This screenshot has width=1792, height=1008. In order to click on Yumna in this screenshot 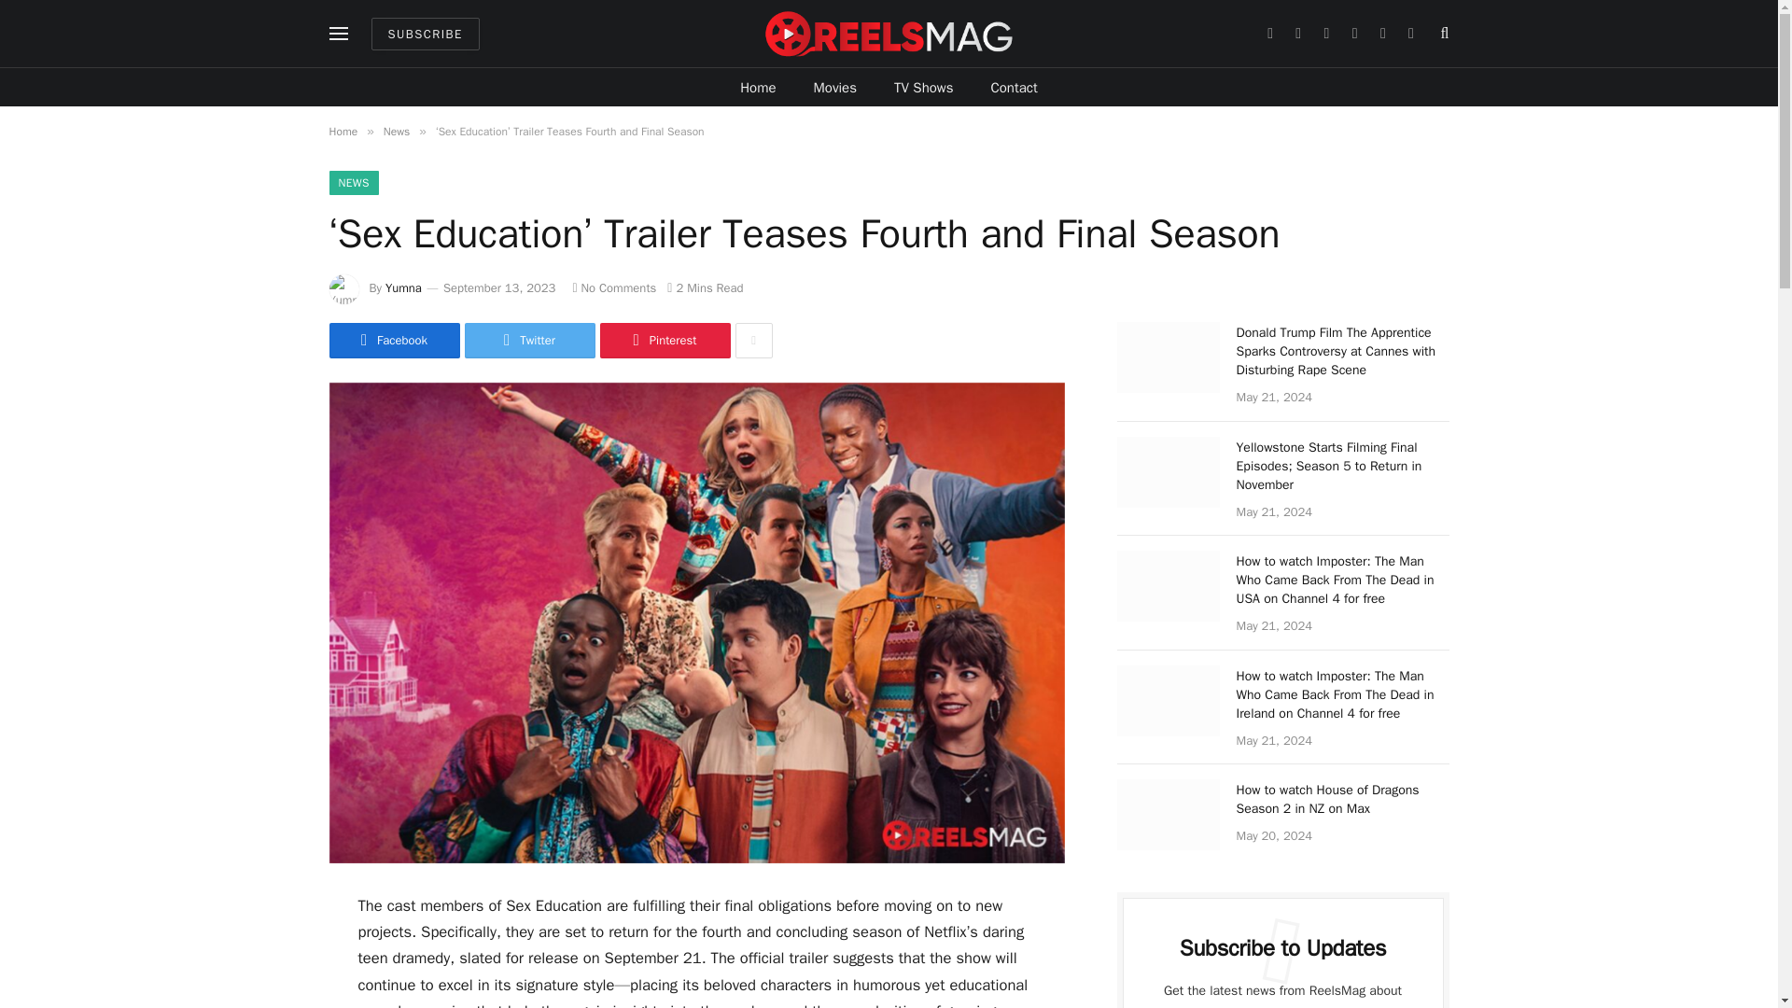, I will do `click(403, 287)`.